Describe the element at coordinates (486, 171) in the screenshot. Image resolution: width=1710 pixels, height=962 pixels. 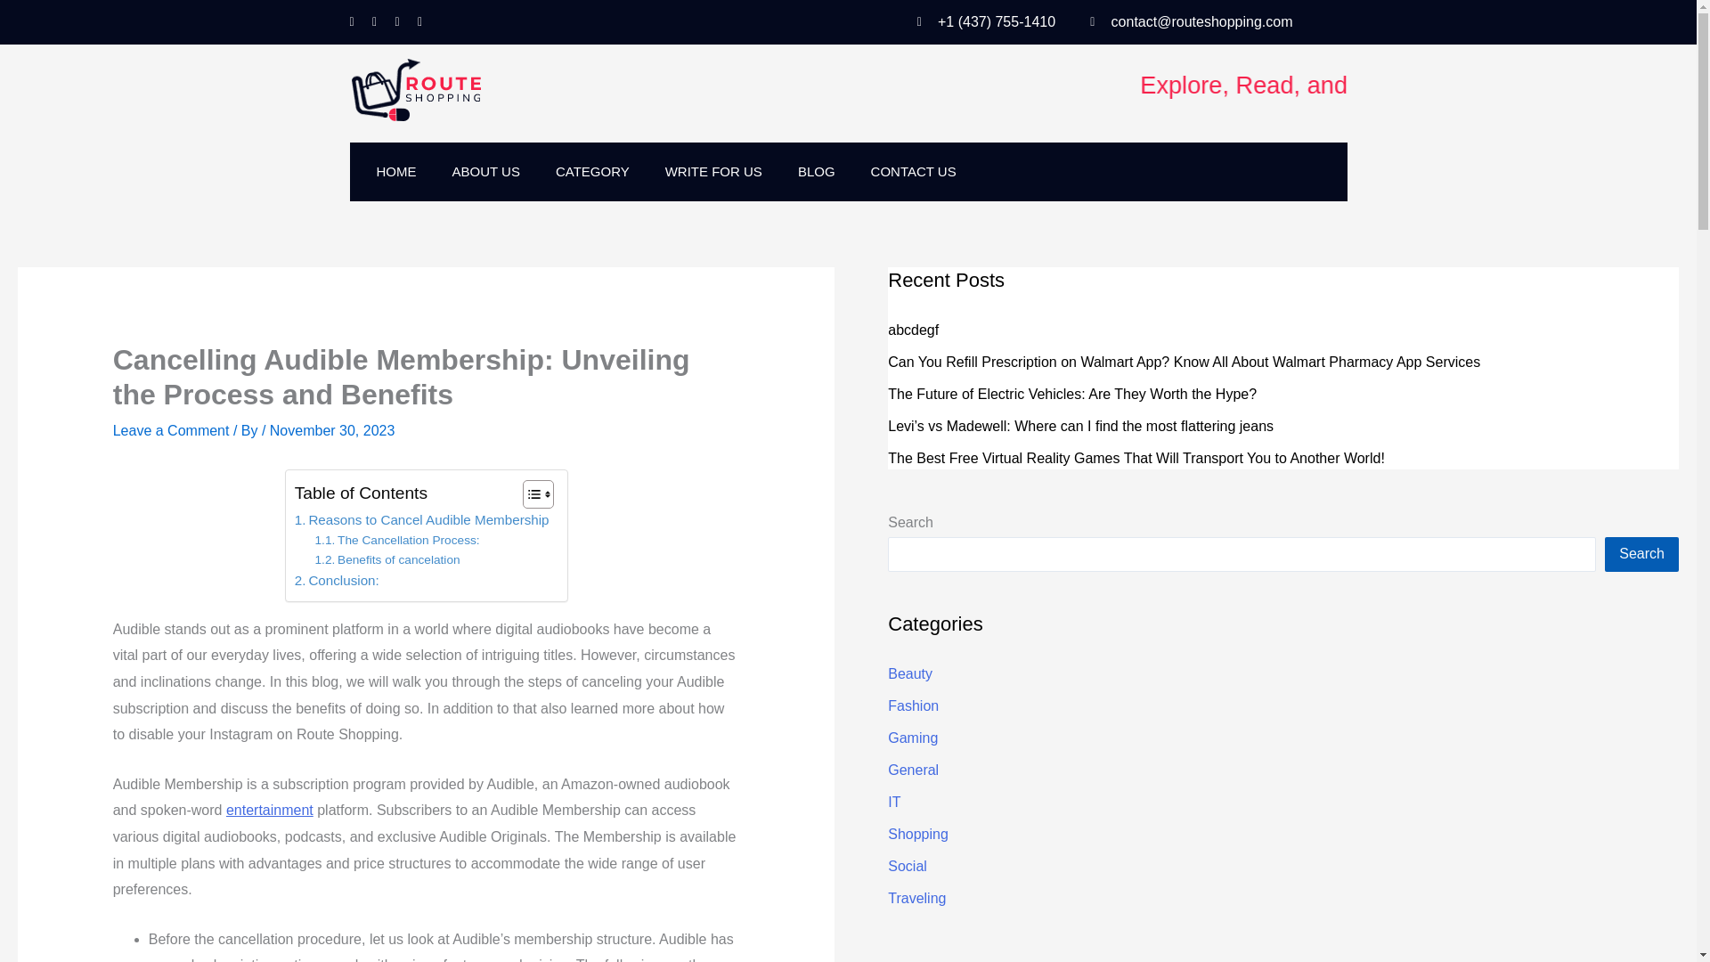
I see `ABOUT US` at that location.